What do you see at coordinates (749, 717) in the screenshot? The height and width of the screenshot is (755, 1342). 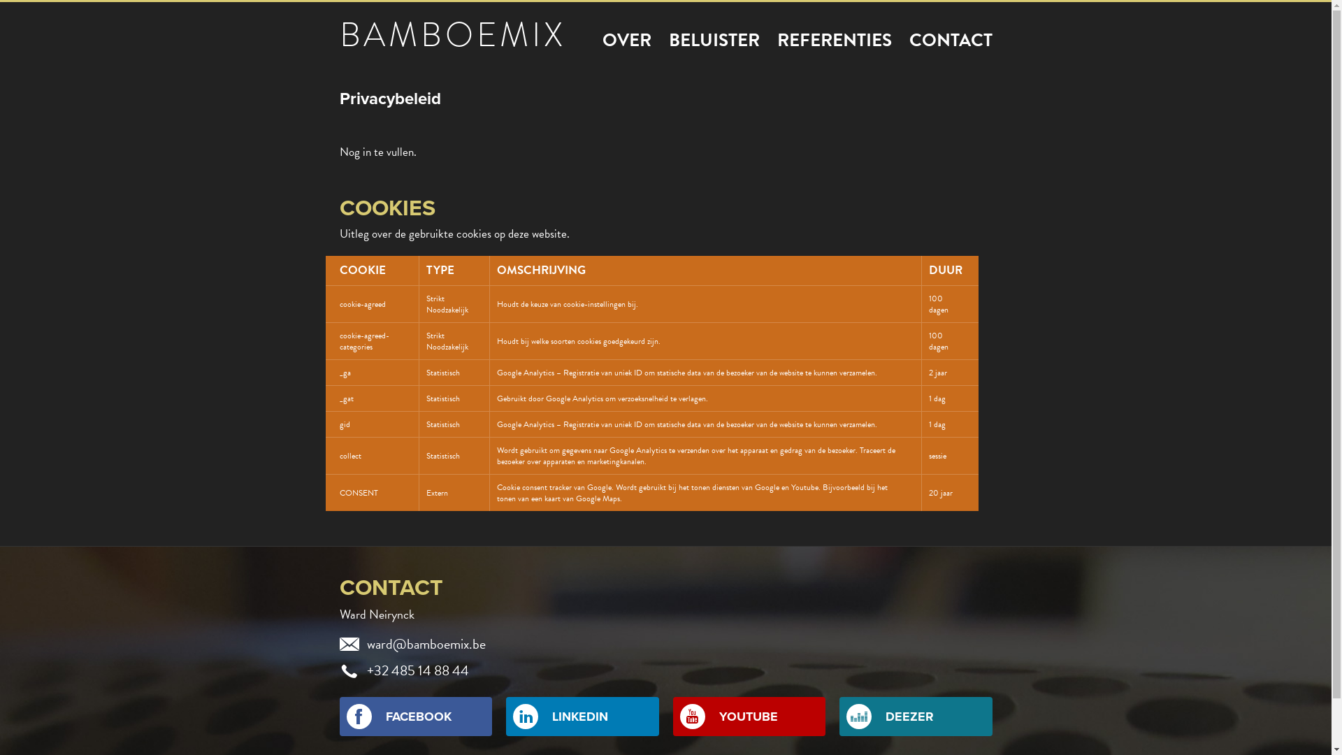 I see `Y
YOUTUBE` at bounding box center [749, 717].